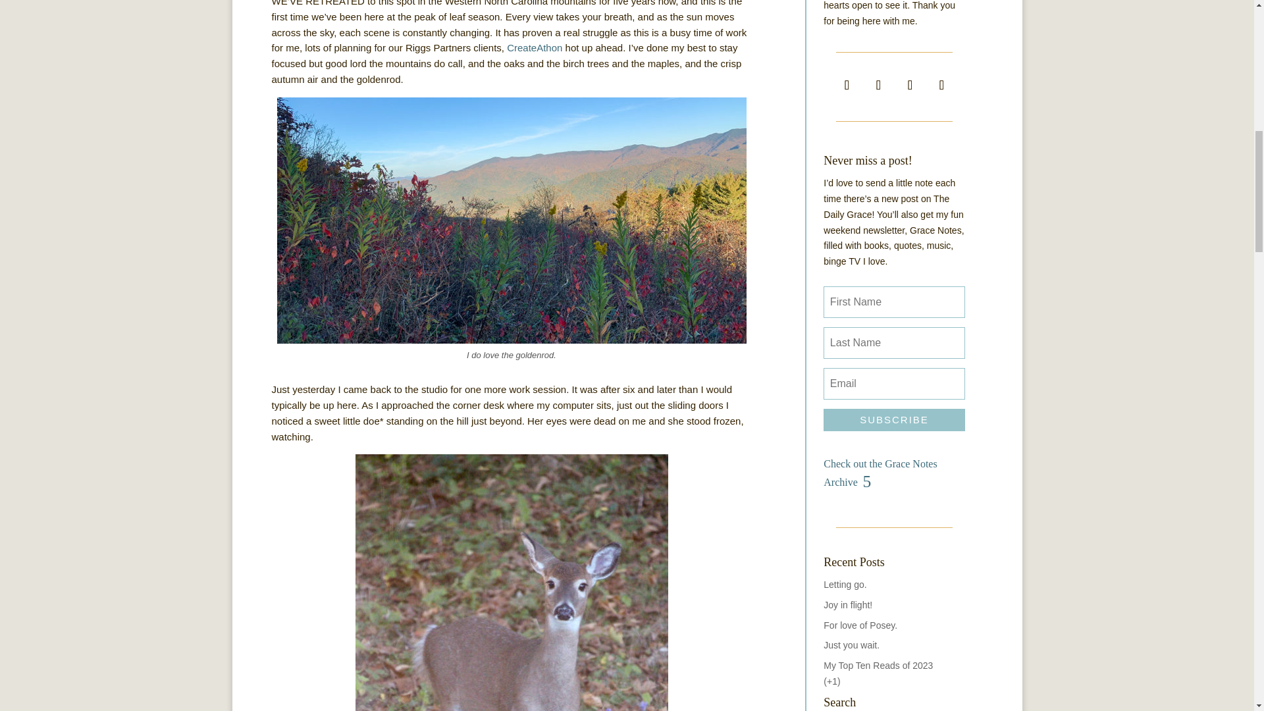 The width and height of the screenshot is (1264, 711). Describe the element at coordinates (535, 47) in the screenshot. I see `CreateAthon` at that location.